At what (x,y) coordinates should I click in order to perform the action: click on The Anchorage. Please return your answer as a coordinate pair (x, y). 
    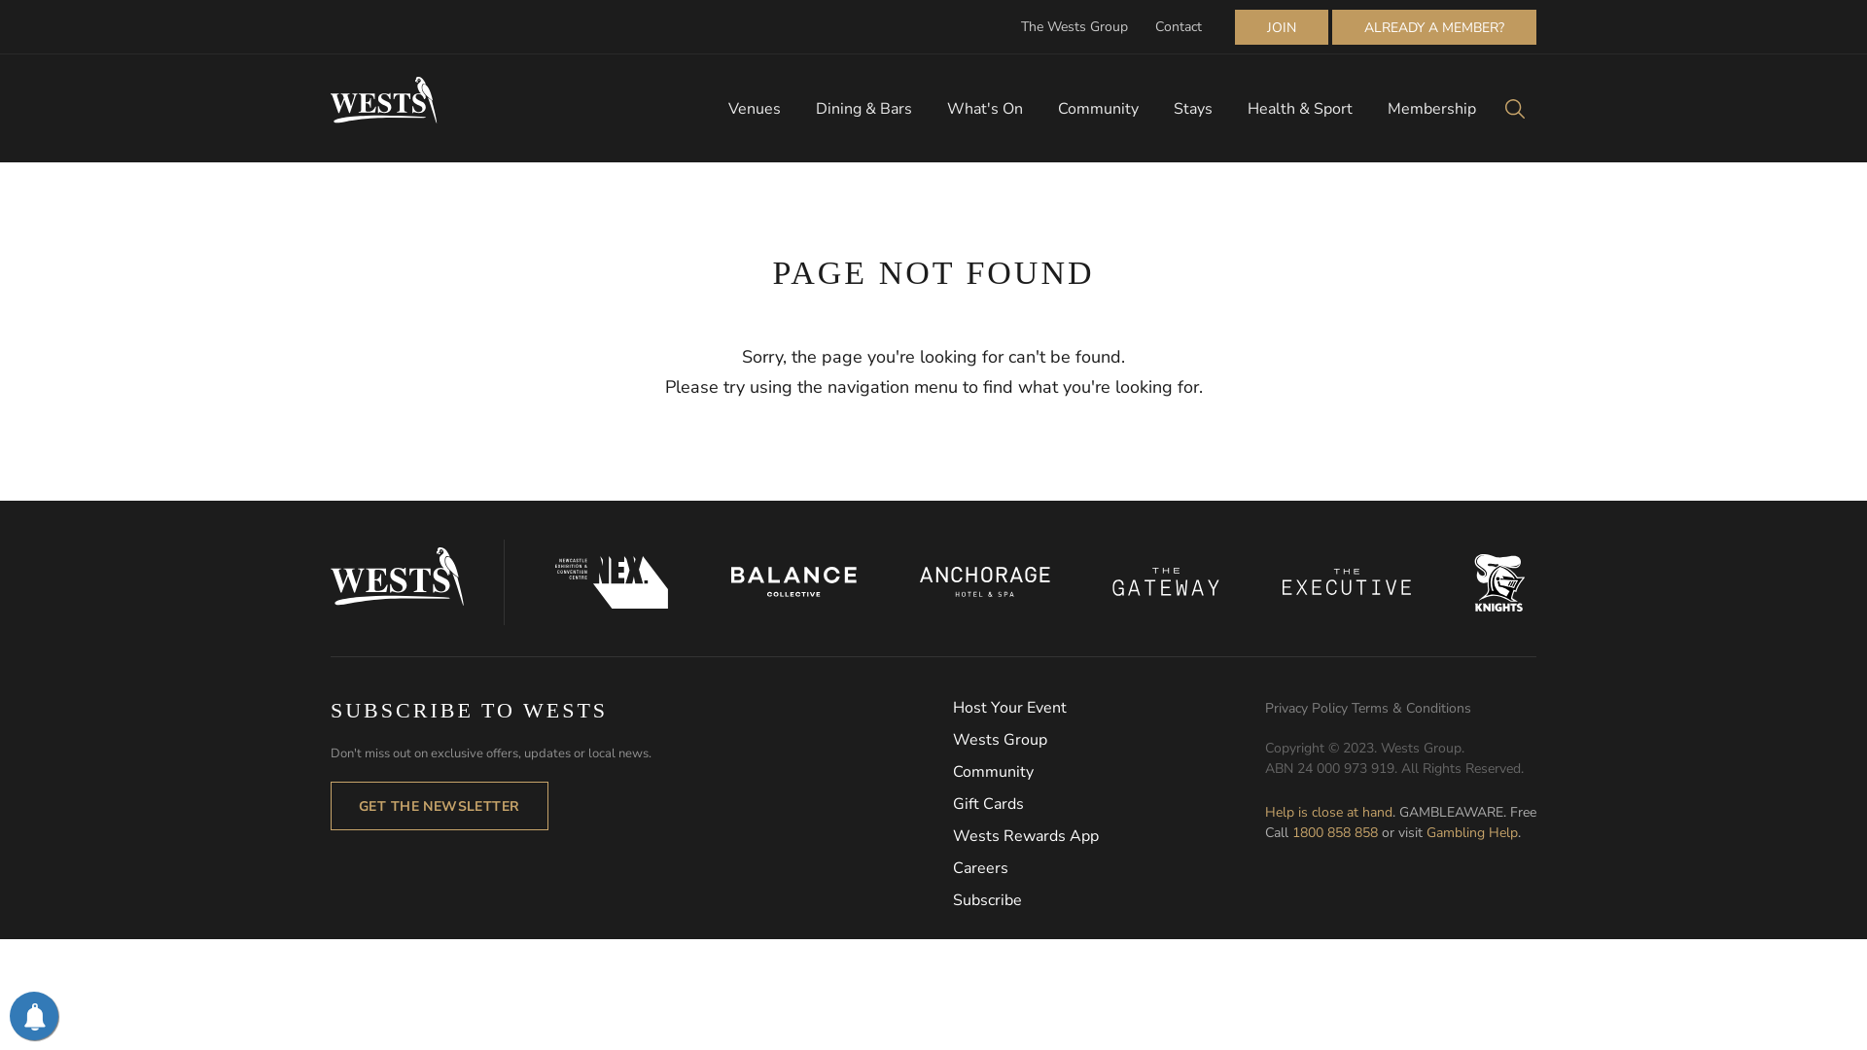
    Looking at the image, I should click on (984, 581).